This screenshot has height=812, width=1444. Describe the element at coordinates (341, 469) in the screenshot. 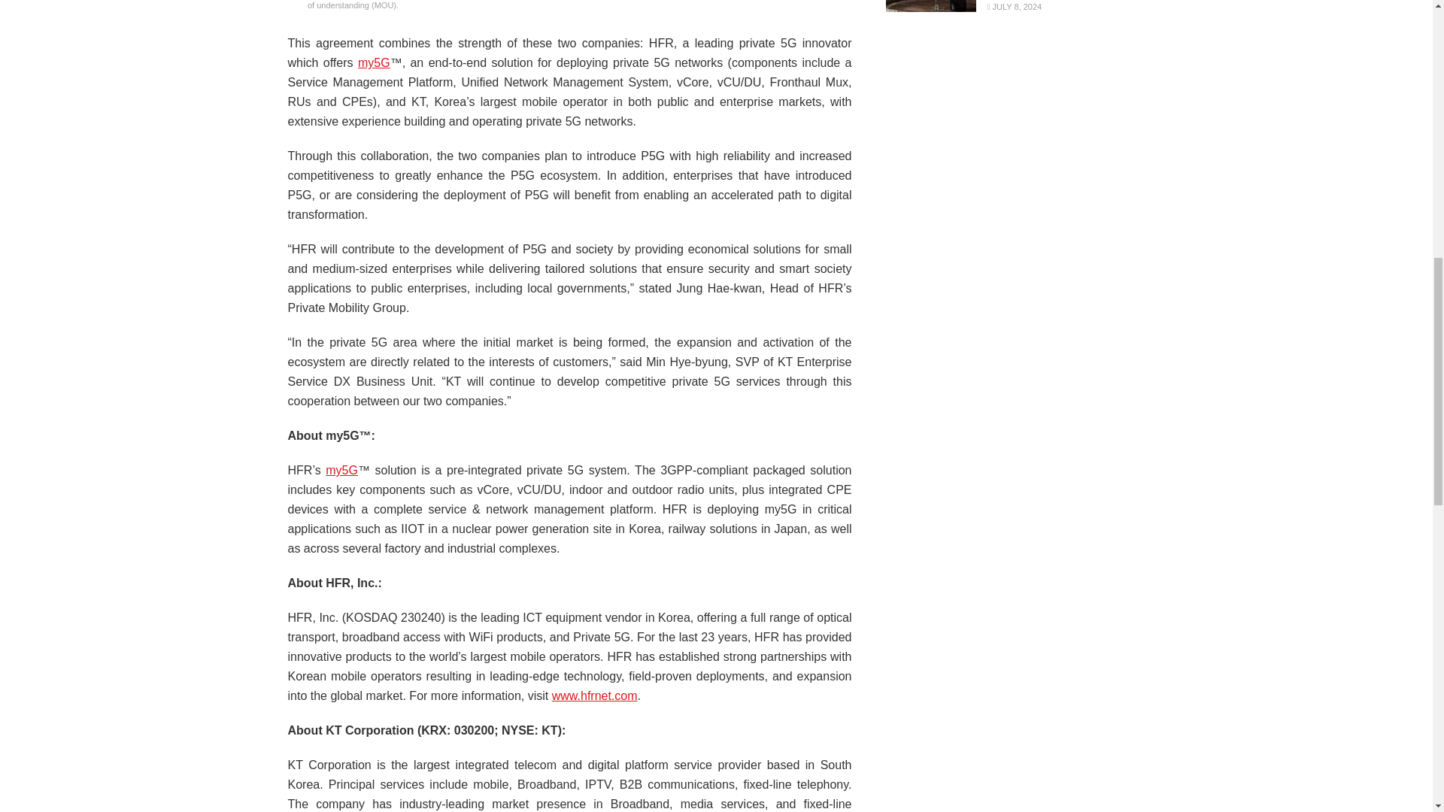

I see `my5G` at that location.